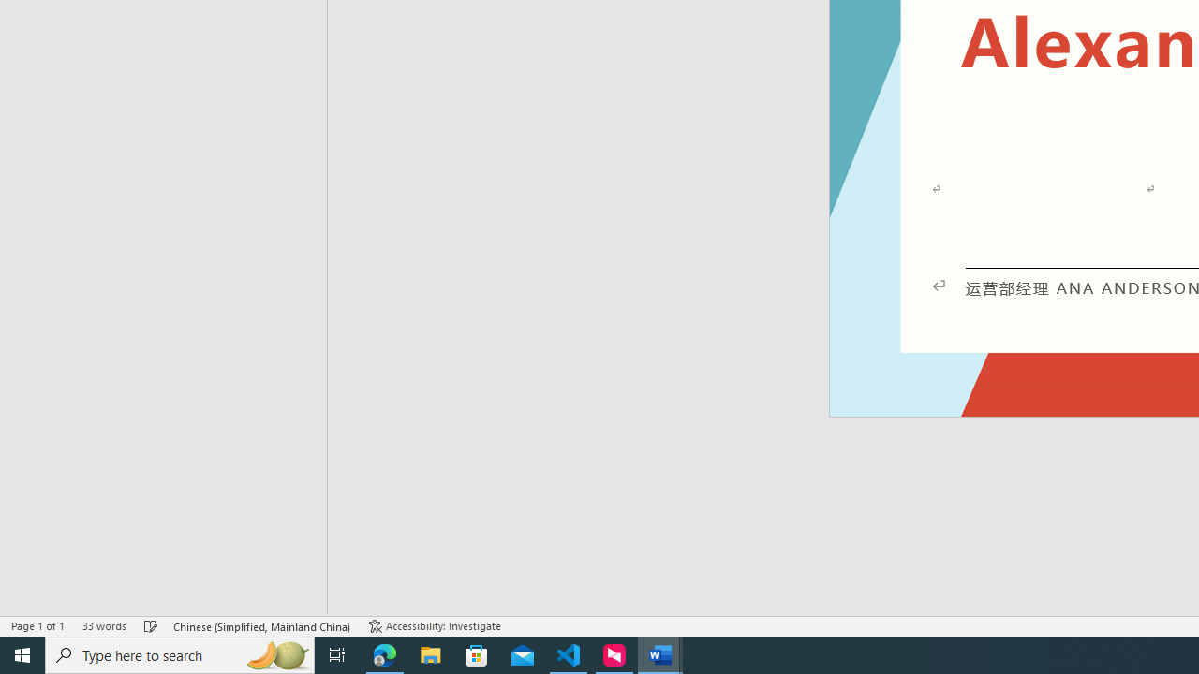  What do you see at coordinates (37, 625) in the screenshot?
I see `Page Number Page 1 of 1` at bounding box center [37, 625].